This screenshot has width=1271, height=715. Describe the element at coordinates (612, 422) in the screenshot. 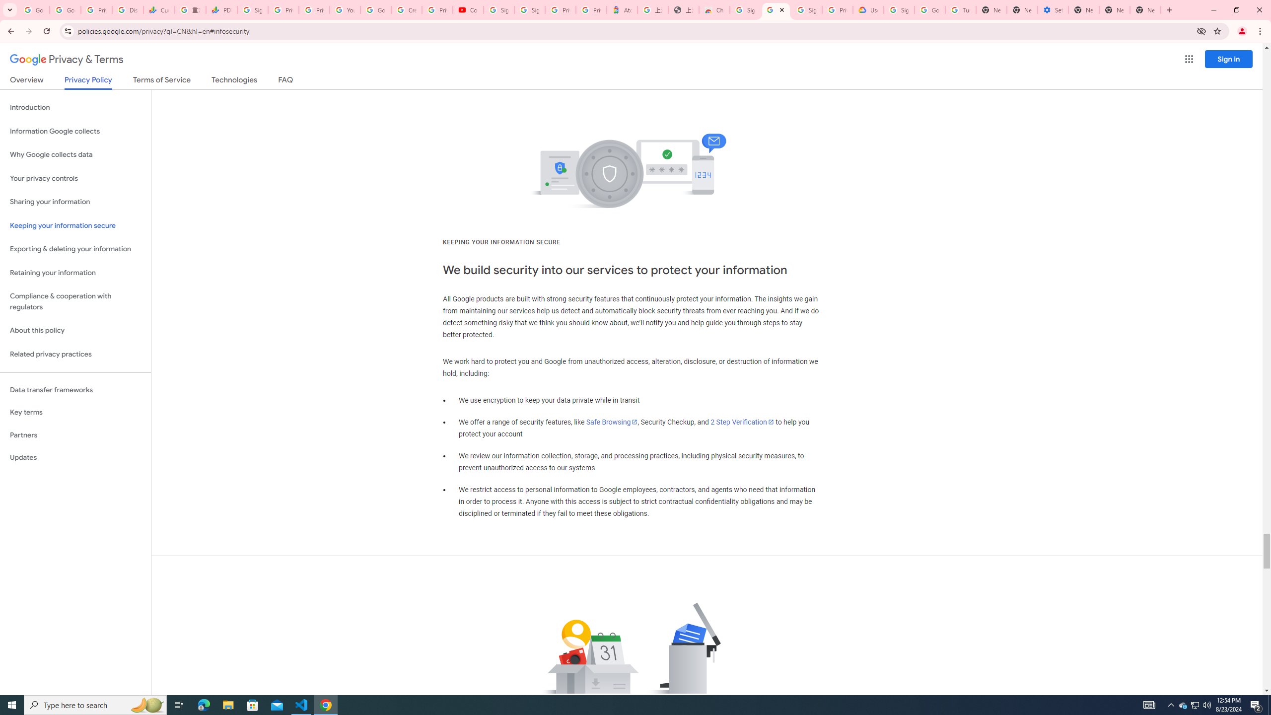

I see `Safe Browsing` at that location.